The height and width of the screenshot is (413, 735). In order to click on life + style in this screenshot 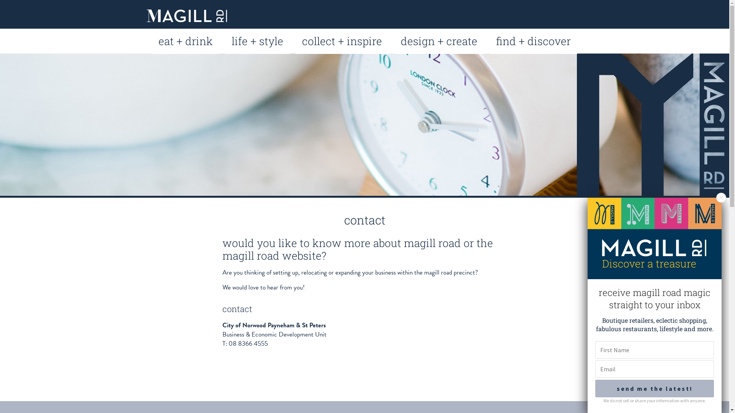, I will do `click(257, 41)`.